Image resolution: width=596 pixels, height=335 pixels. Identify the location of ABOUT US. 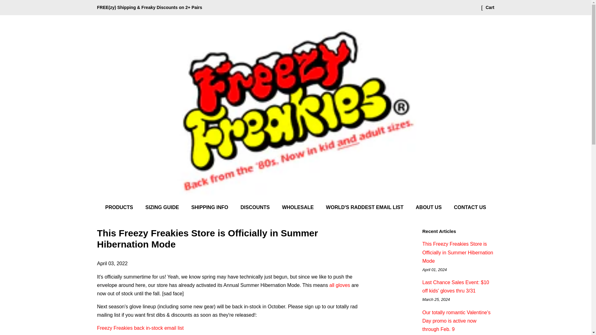
(430, 207).